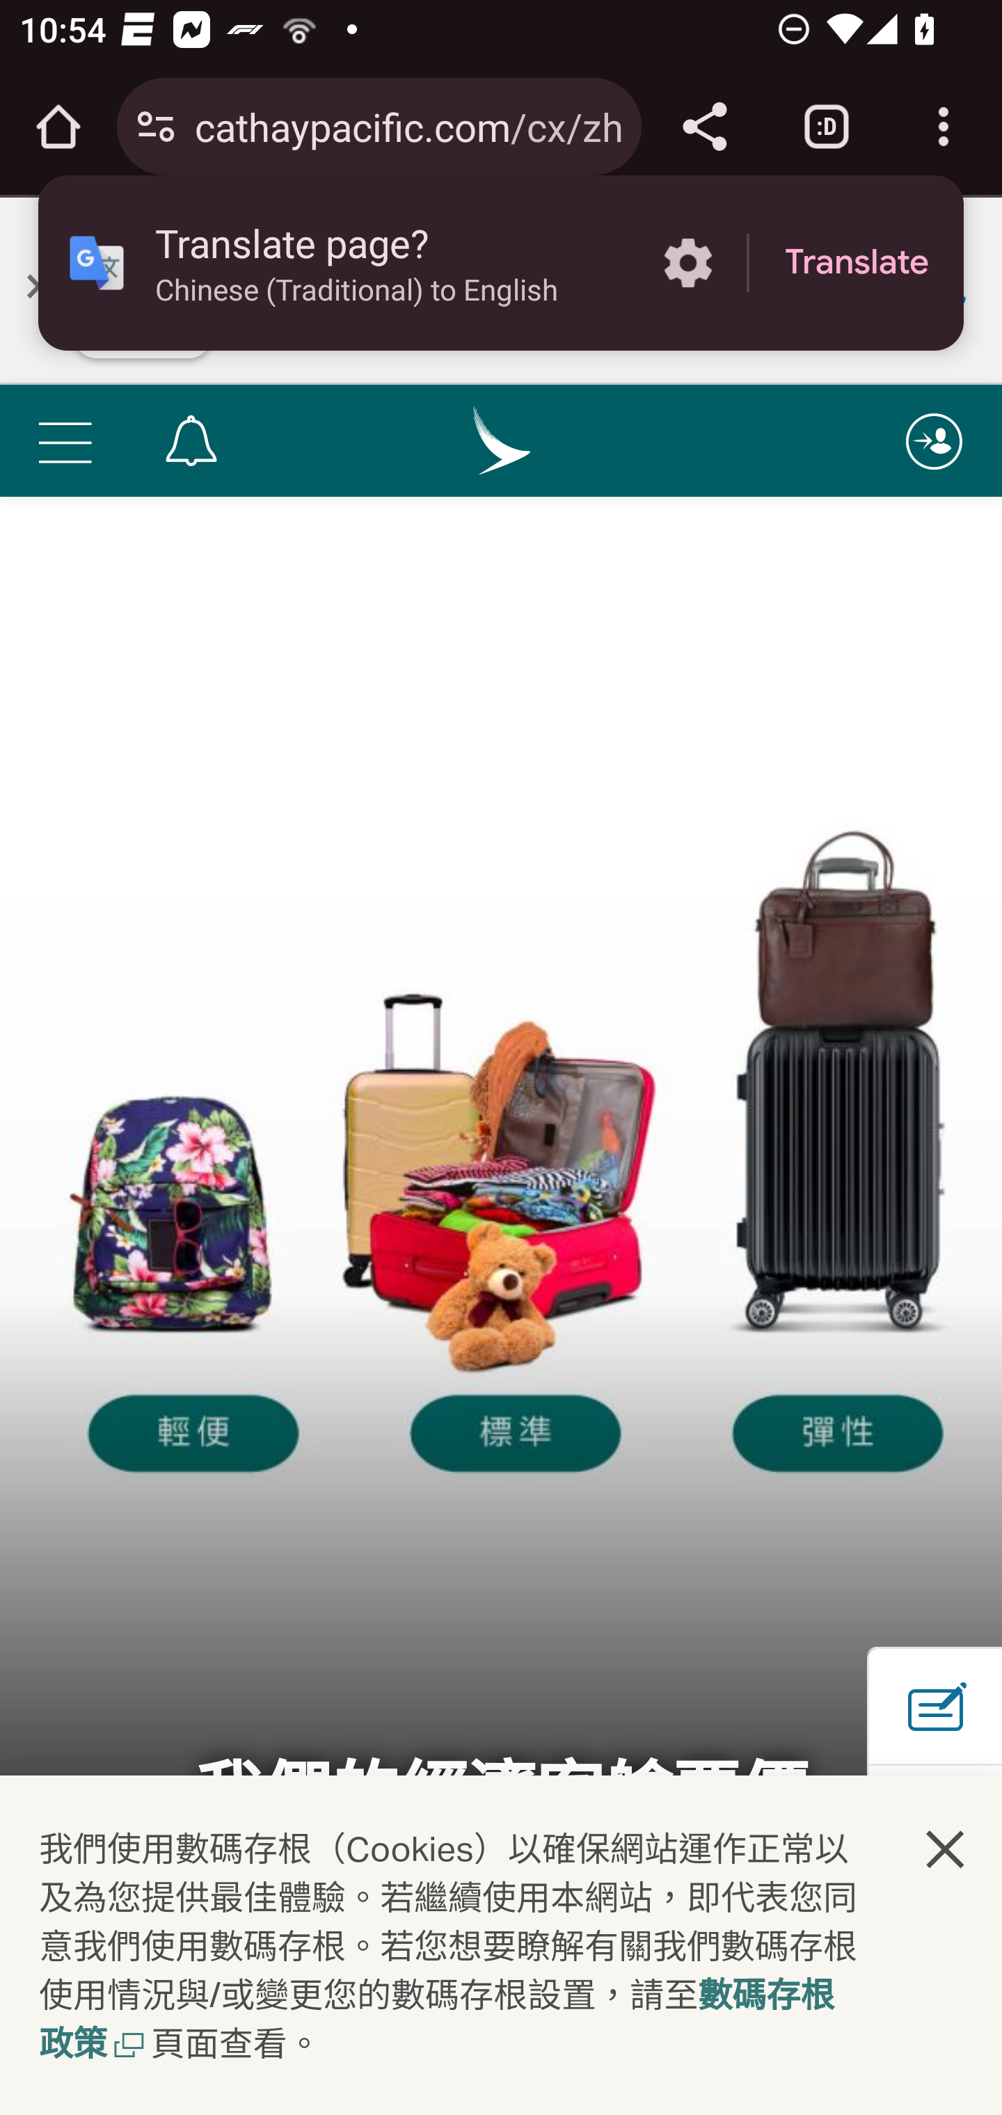 The width and height of the screenshot is (1002, 2115). I want to click on Translate, so click(857, 263).